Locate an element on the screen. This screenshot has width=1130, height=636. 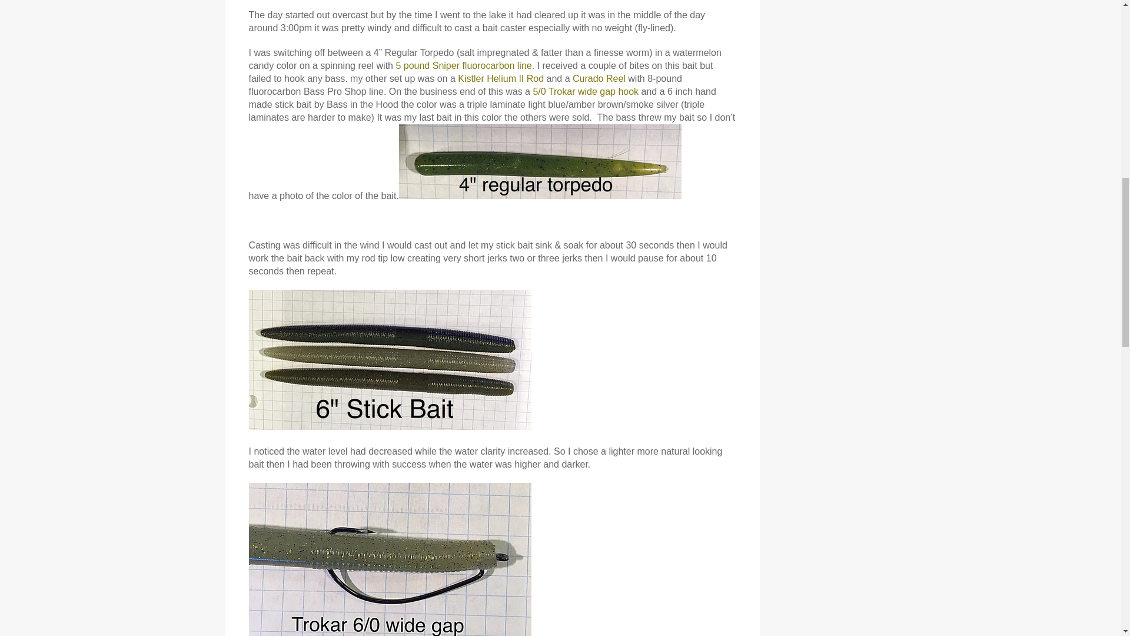
Shimano Curado is located at coordinates (599, 78).